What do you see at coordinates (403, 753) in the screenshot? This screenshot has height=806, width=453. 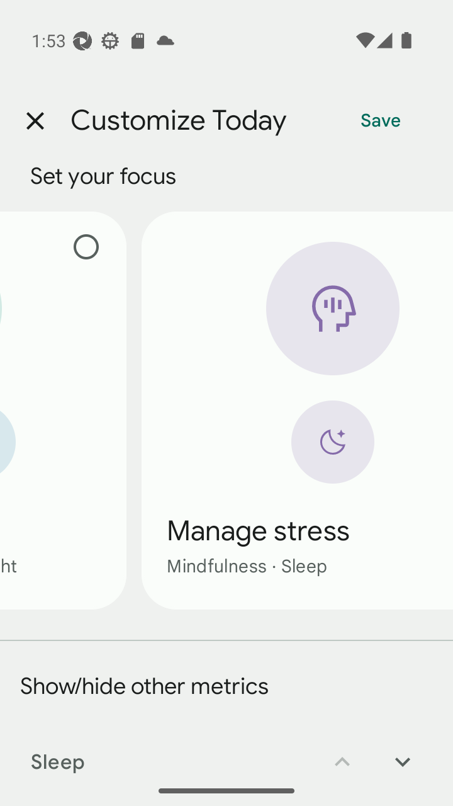 I see `Move Sleep down` at bounding box center [403, 753].